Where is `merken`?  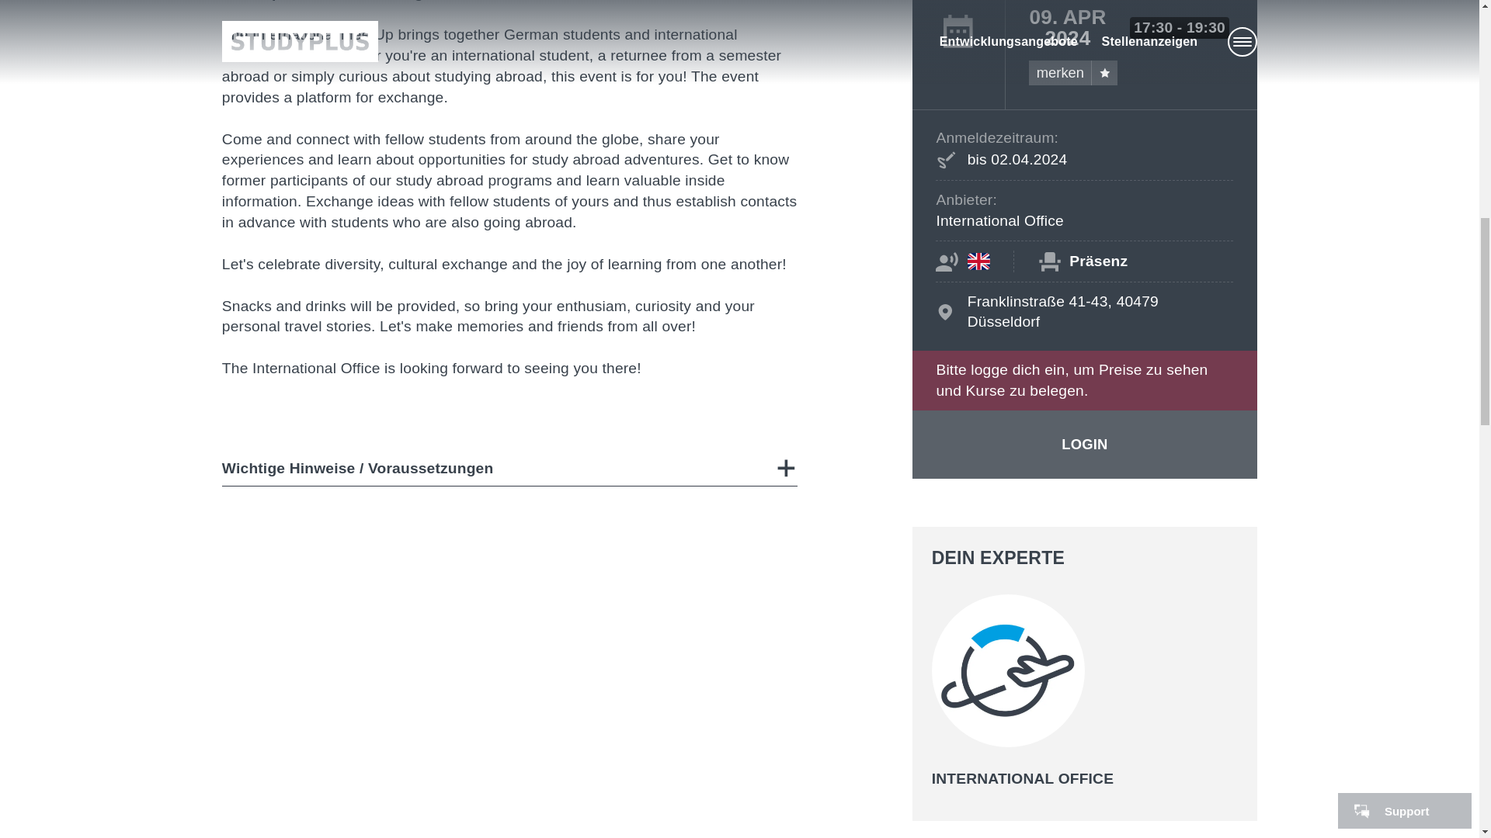 merken is located at coordinates (1072, 73).